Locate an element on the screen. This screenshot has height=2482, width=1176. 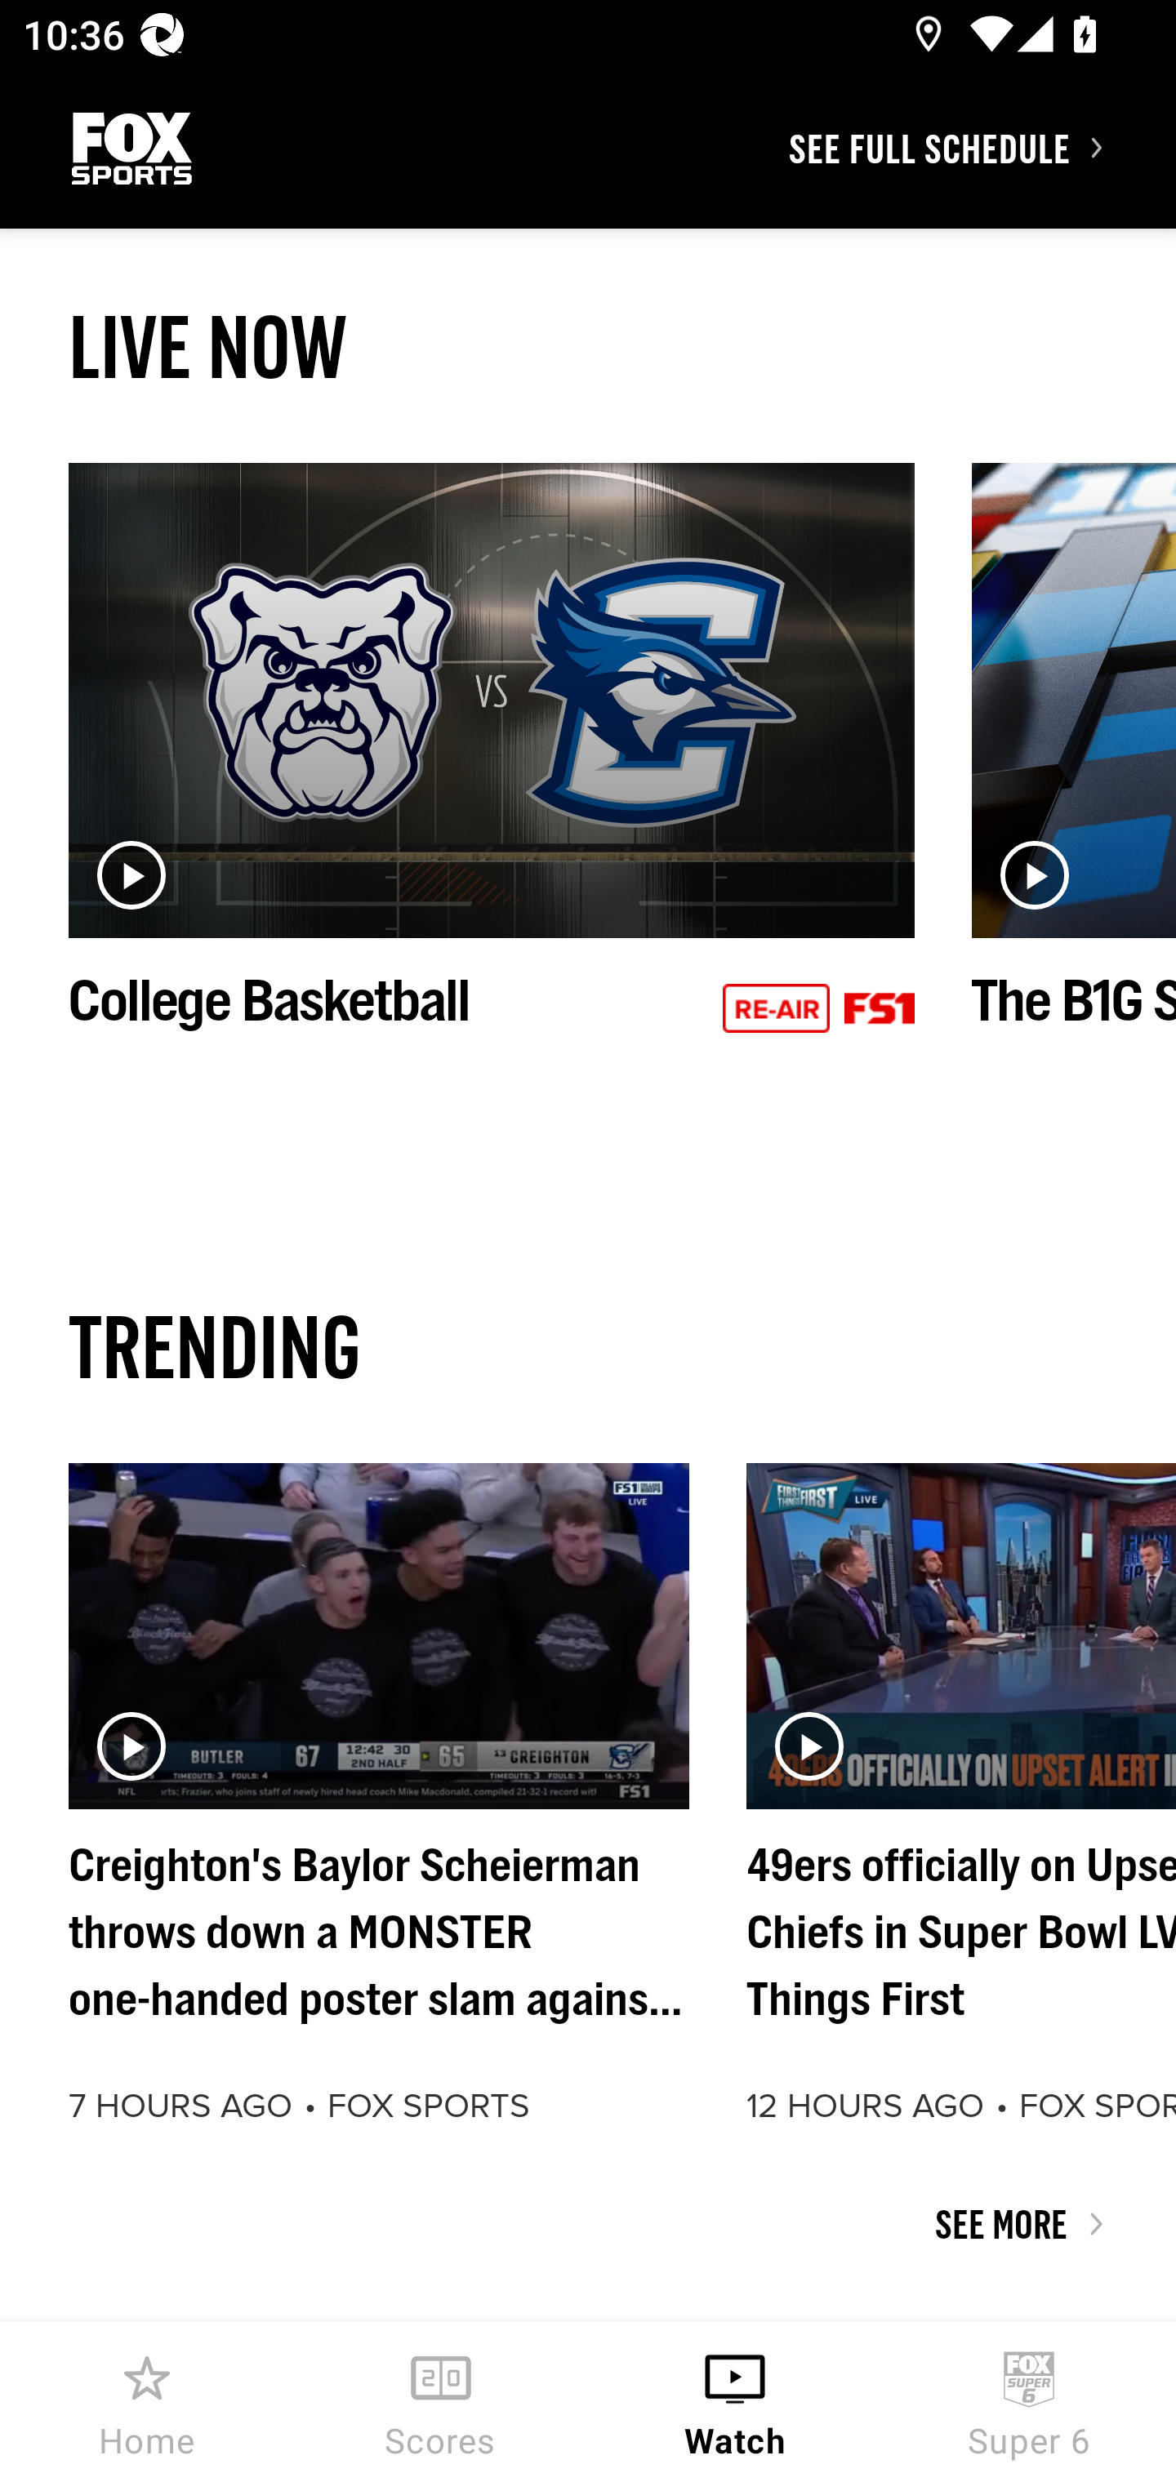
College Basketball is located at coordinates (492, 782).